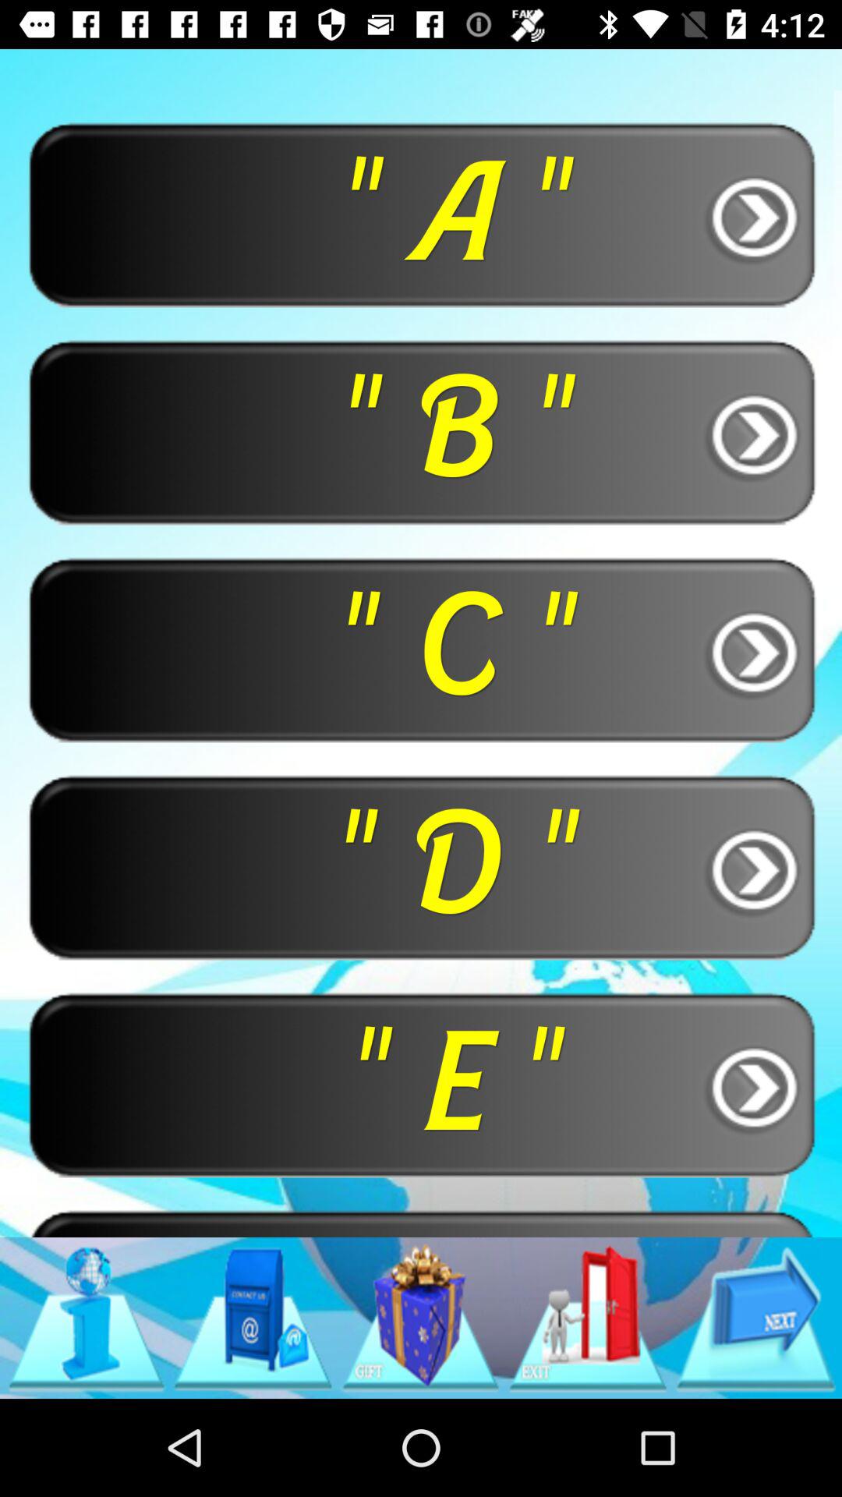  What do you see at coordinates (421, 1223) in the screenshot?
I see `jump until the   " f " icon` at bounding box center [421, 1223].